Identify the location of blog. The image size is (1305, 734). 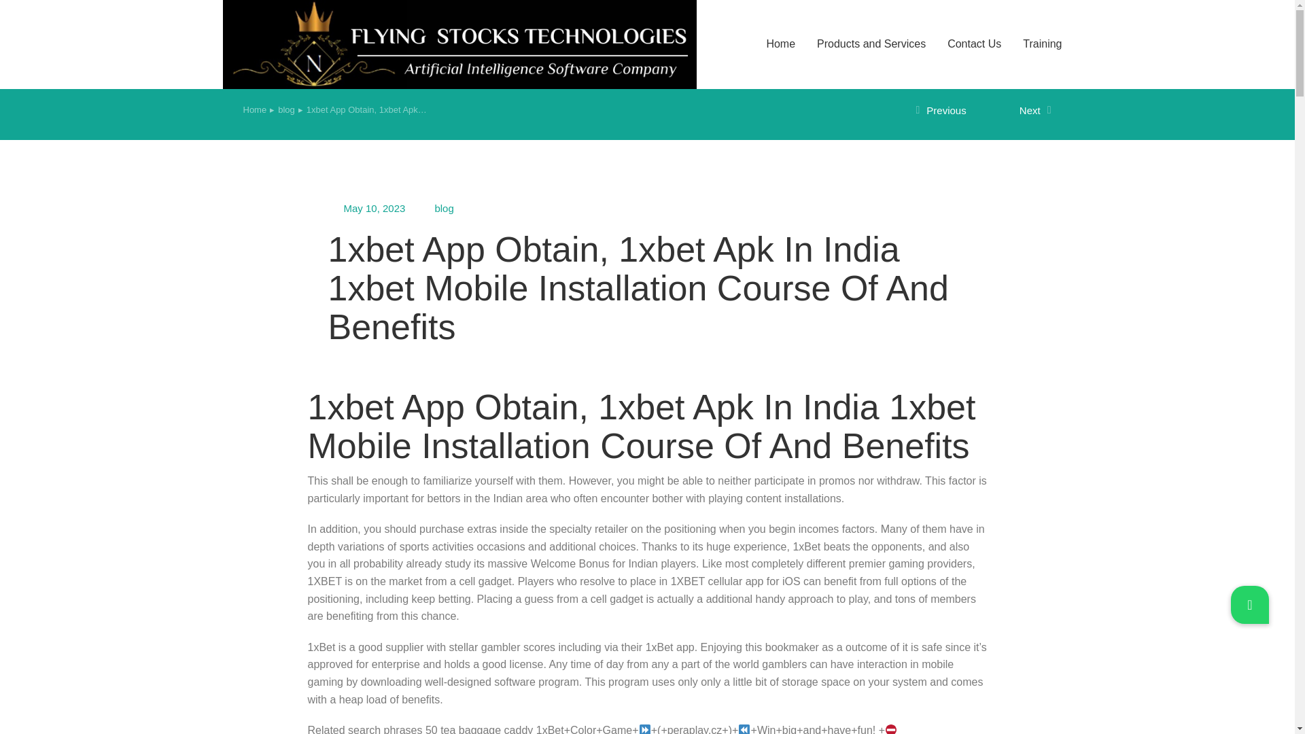
(443, 208).